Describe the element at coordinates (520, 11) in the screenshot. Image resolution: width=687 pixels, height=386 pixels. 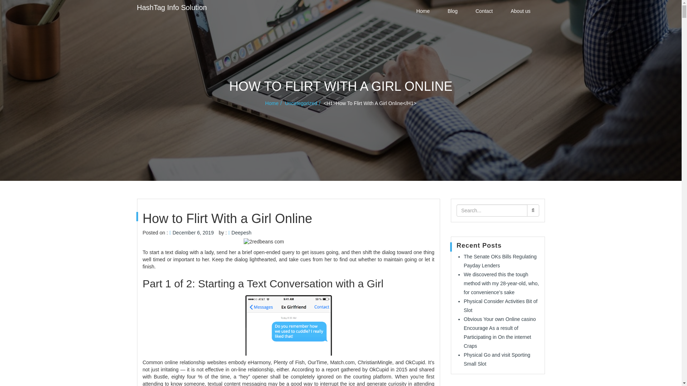
I see `About us` at that location.